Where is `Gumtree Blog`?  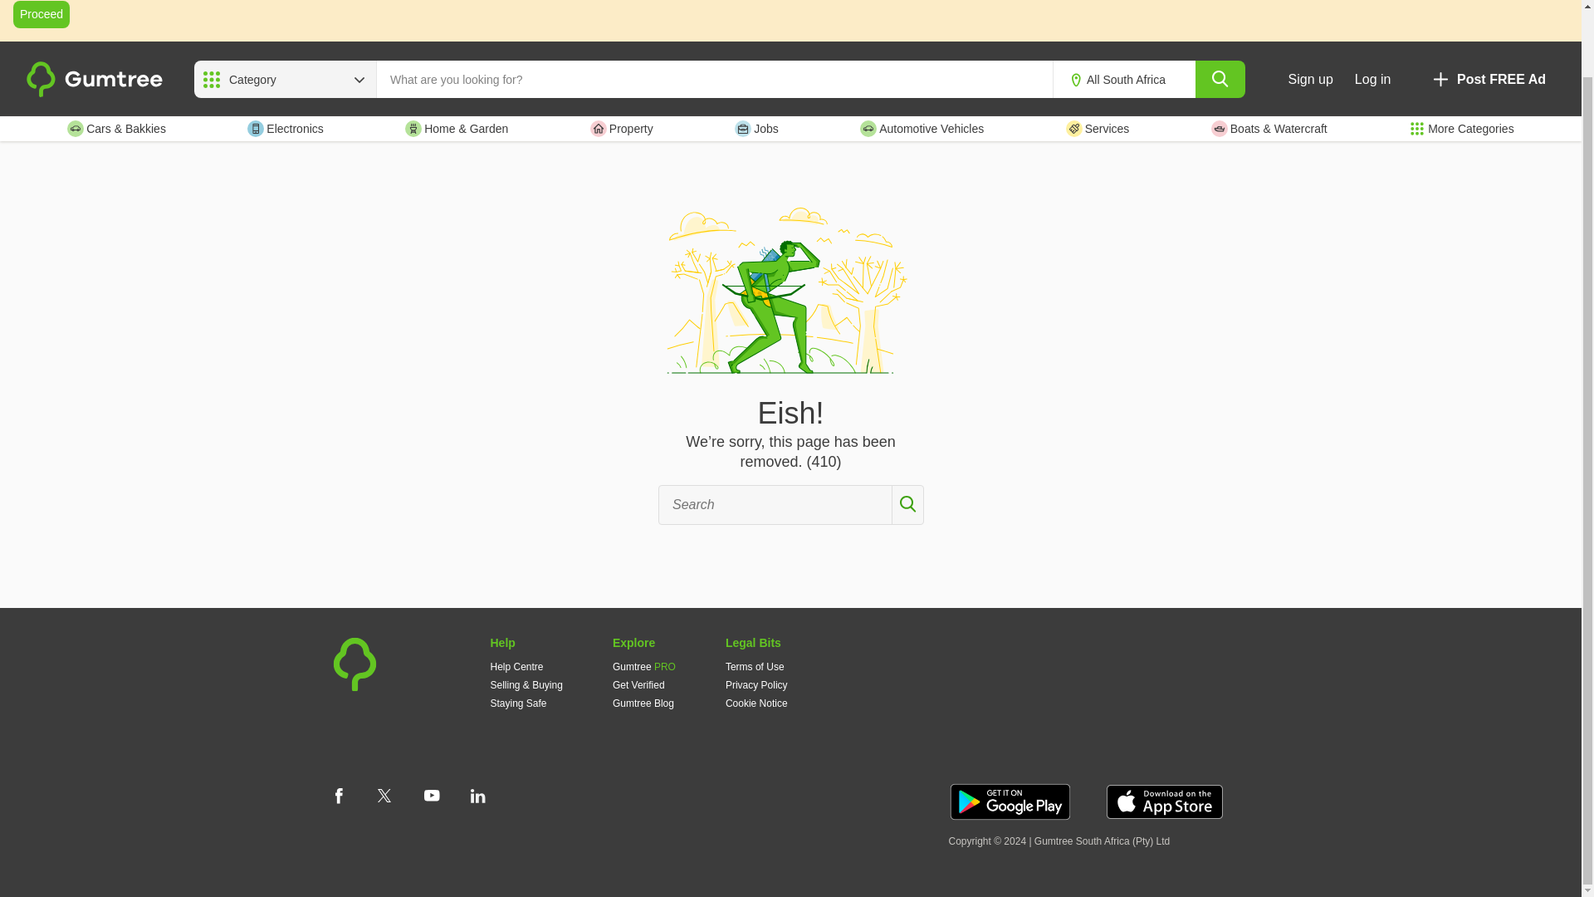 Gumtree Blog is located at coordinates (643, 703).